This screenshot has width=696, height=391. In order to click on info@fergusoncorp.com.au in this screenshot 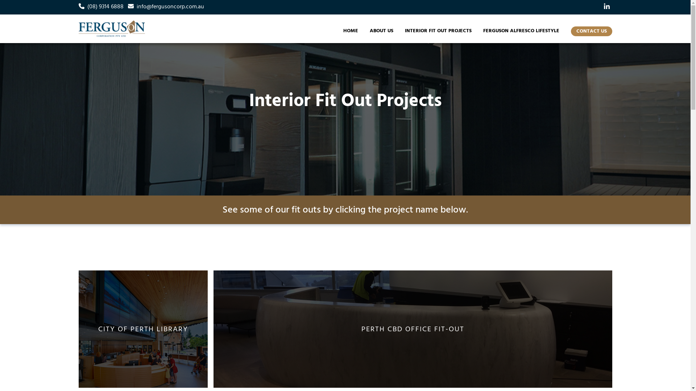, I will do `click(170, 7)`.